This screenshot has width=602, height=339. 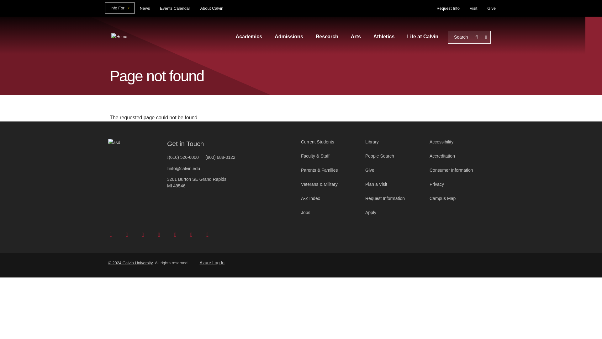 What do you see at coordinates (356, 37) in the screenshot?
I see `The Arts at Calvin` at bounding box center [356, 37].